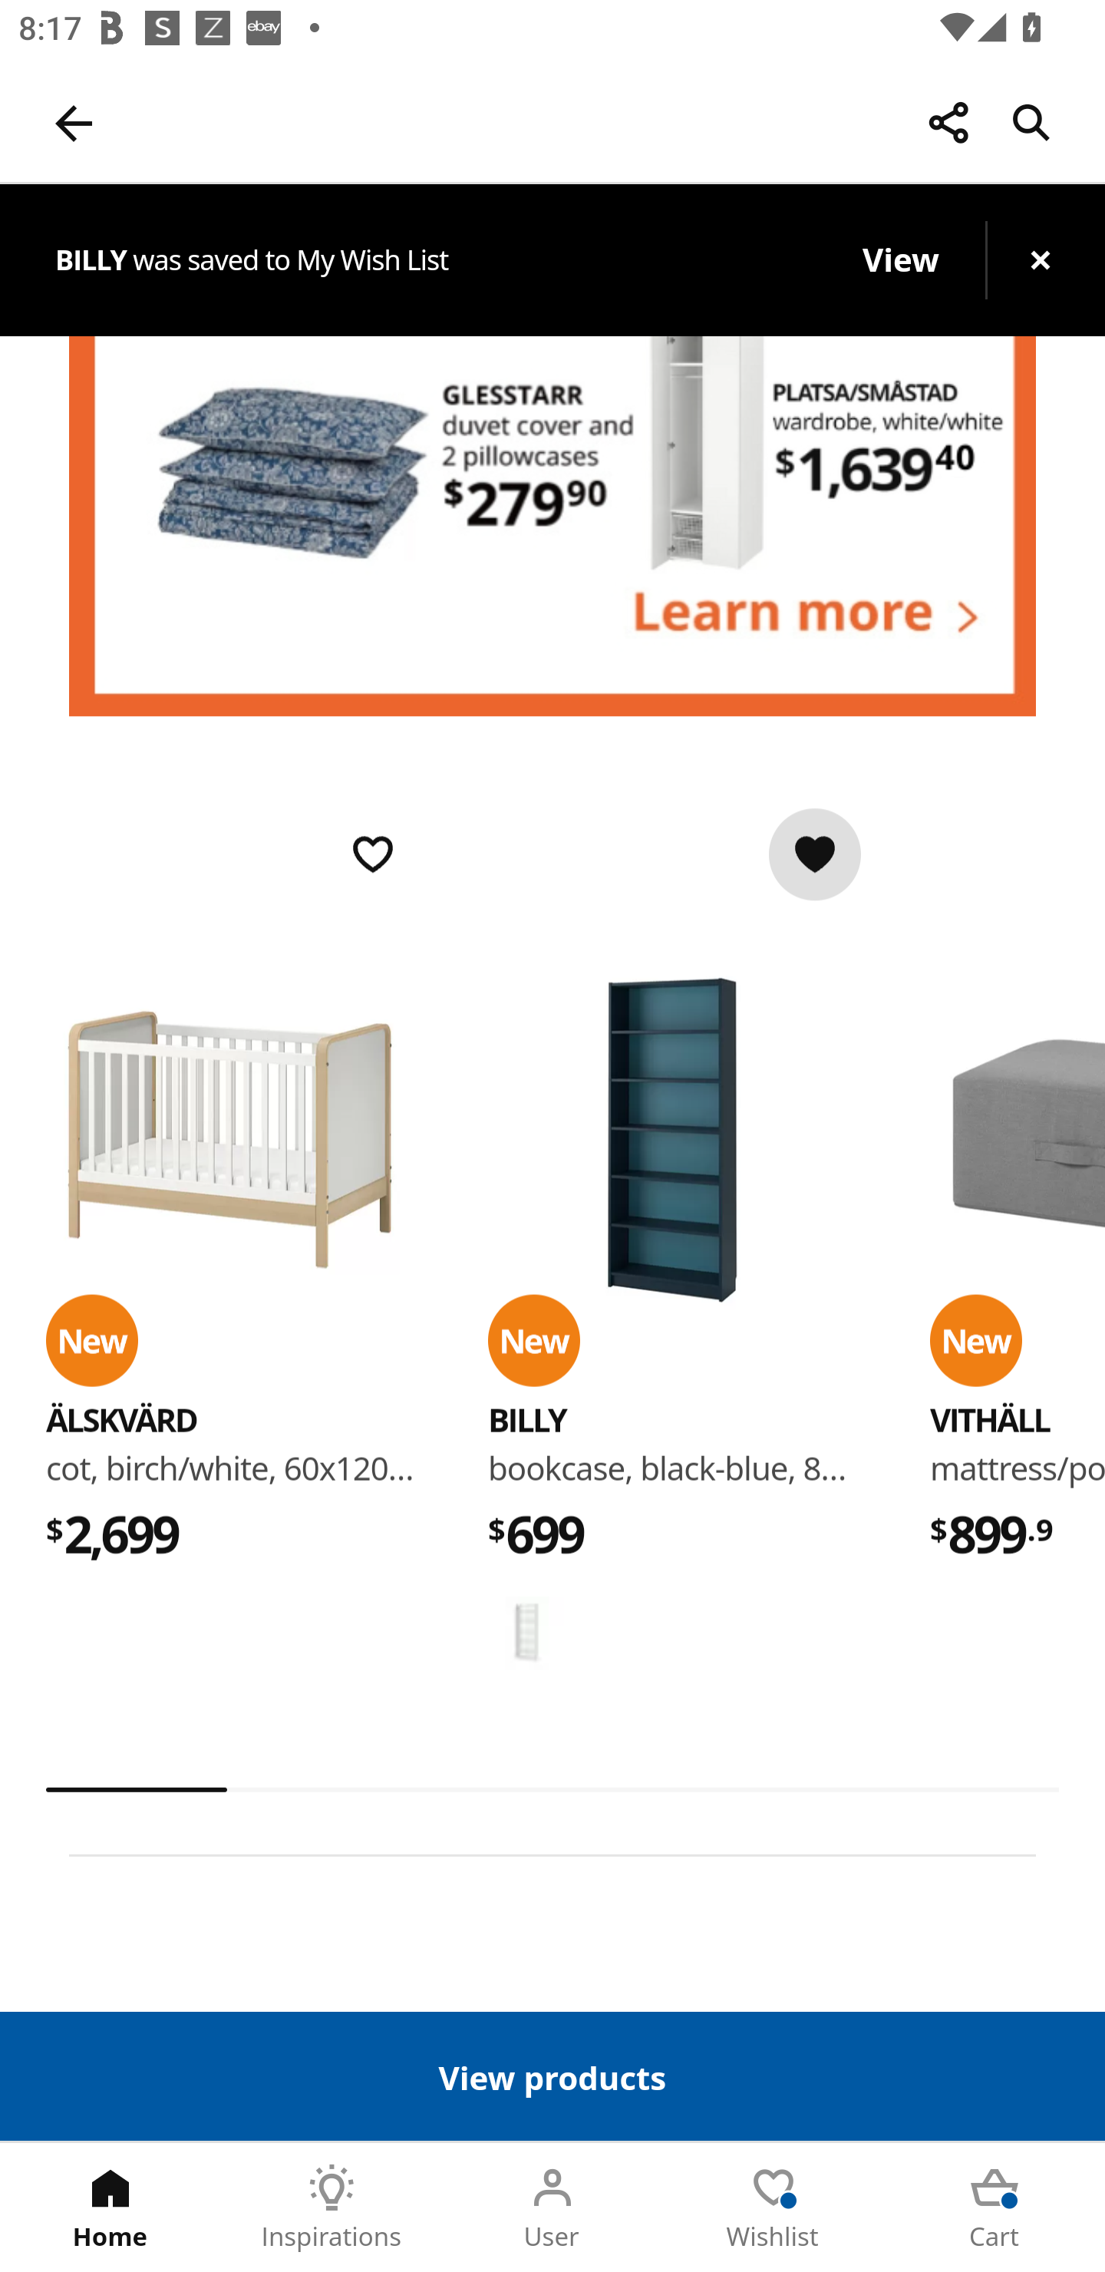  Describe the element at coordinates (552, 1790) in the screenshot. I see `0.0` at that location.